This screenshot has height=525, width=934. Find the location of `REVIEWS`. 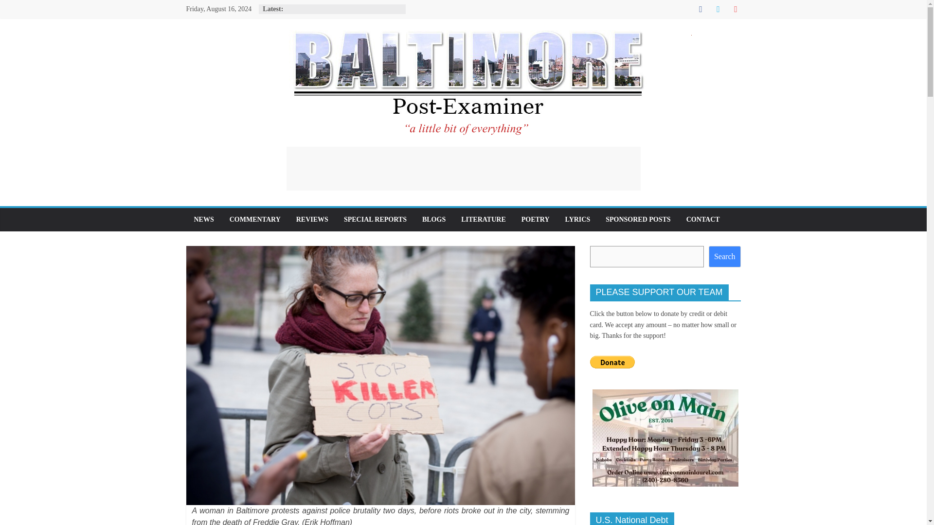

REVIEWS is located at coordinates (312, 220).